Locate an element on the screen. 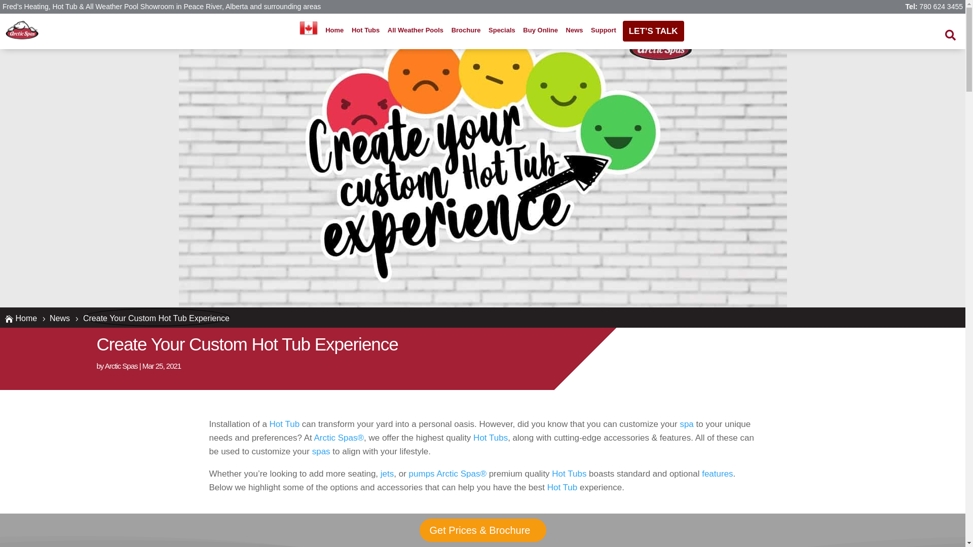 The height and width of the screenshot is (547, 973). Buy Online is located at coordinates (540, 30).